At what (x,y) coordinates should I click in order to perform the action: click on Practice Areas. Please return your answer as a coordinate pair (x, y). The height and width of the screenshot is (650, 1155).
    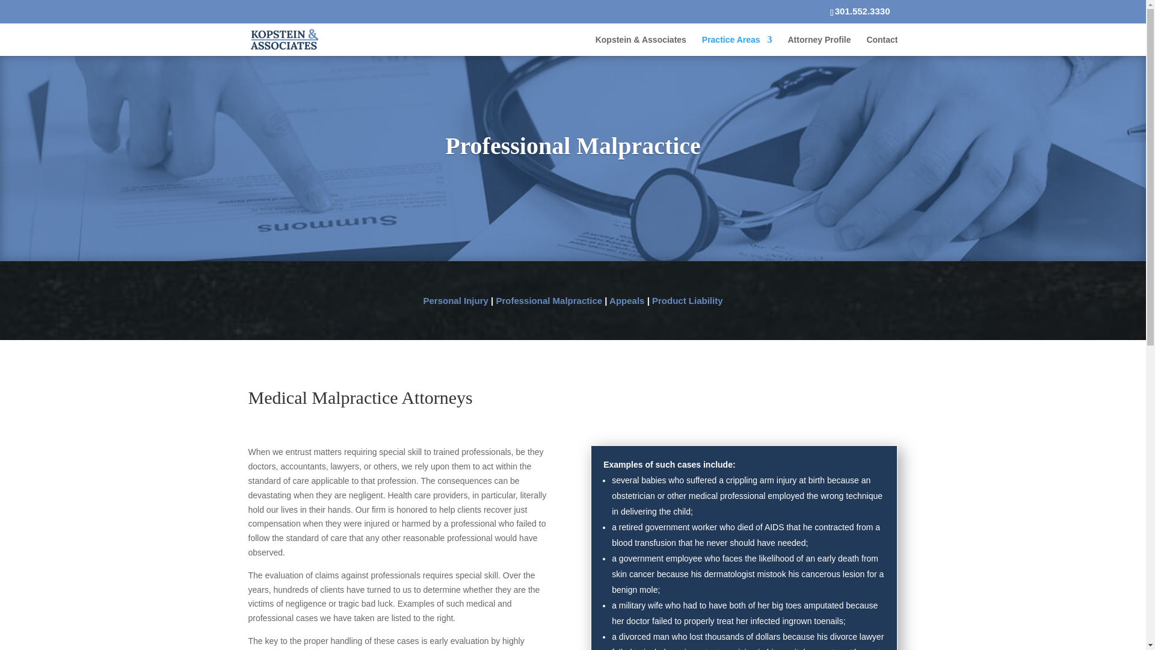
    Looking at the image, I should click on (738, 45).